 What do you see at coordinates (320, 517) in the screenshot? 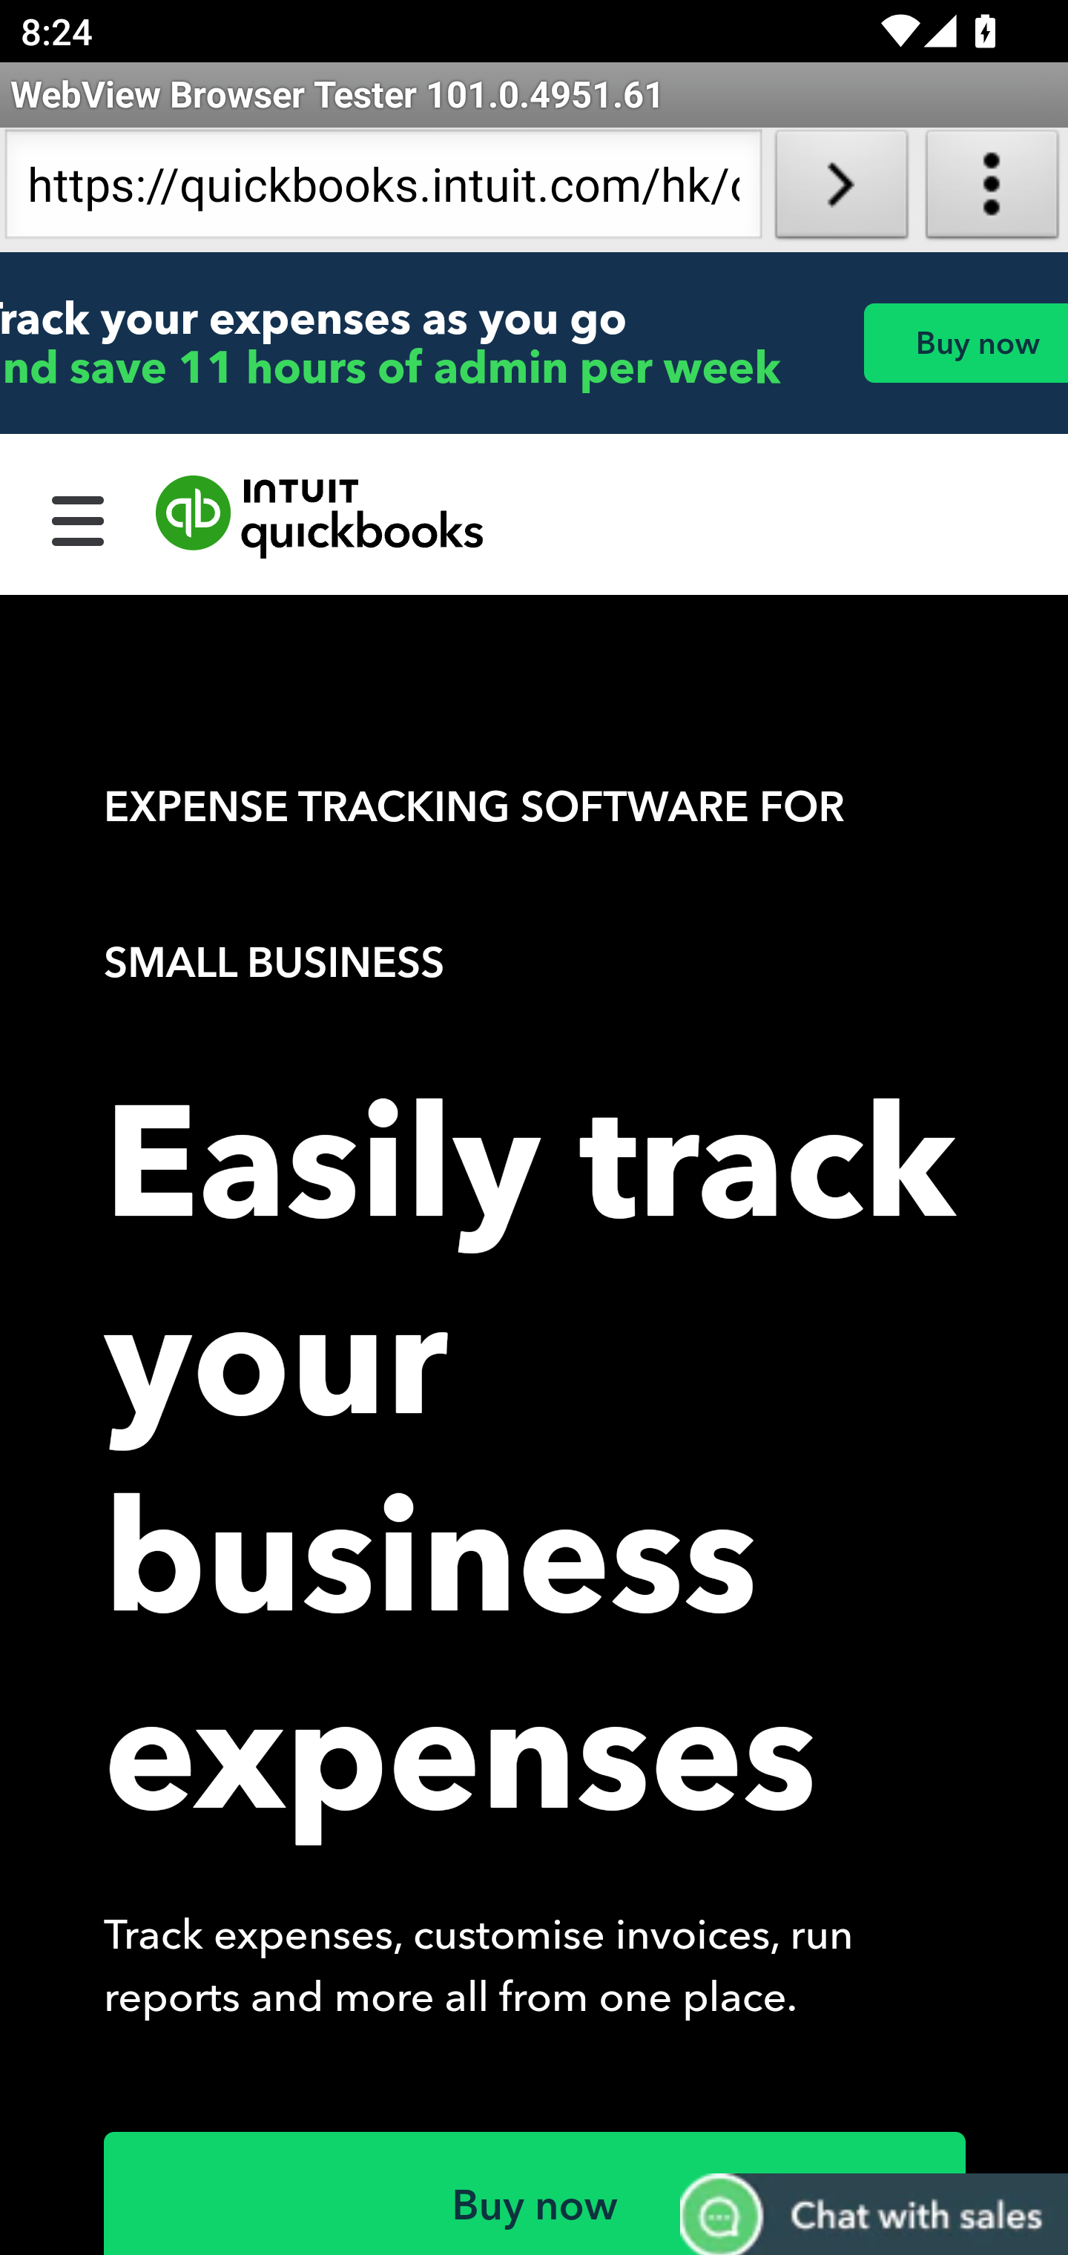
I see `quickbooks` at bounding box center [320, 517].